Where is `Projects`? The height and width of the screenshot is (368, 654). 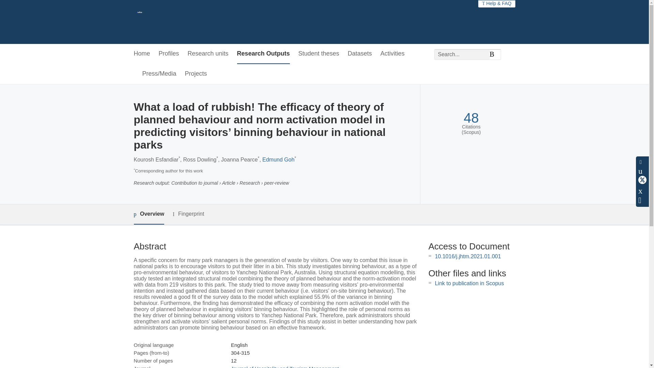 Projects is located at coordinates (196, 74).